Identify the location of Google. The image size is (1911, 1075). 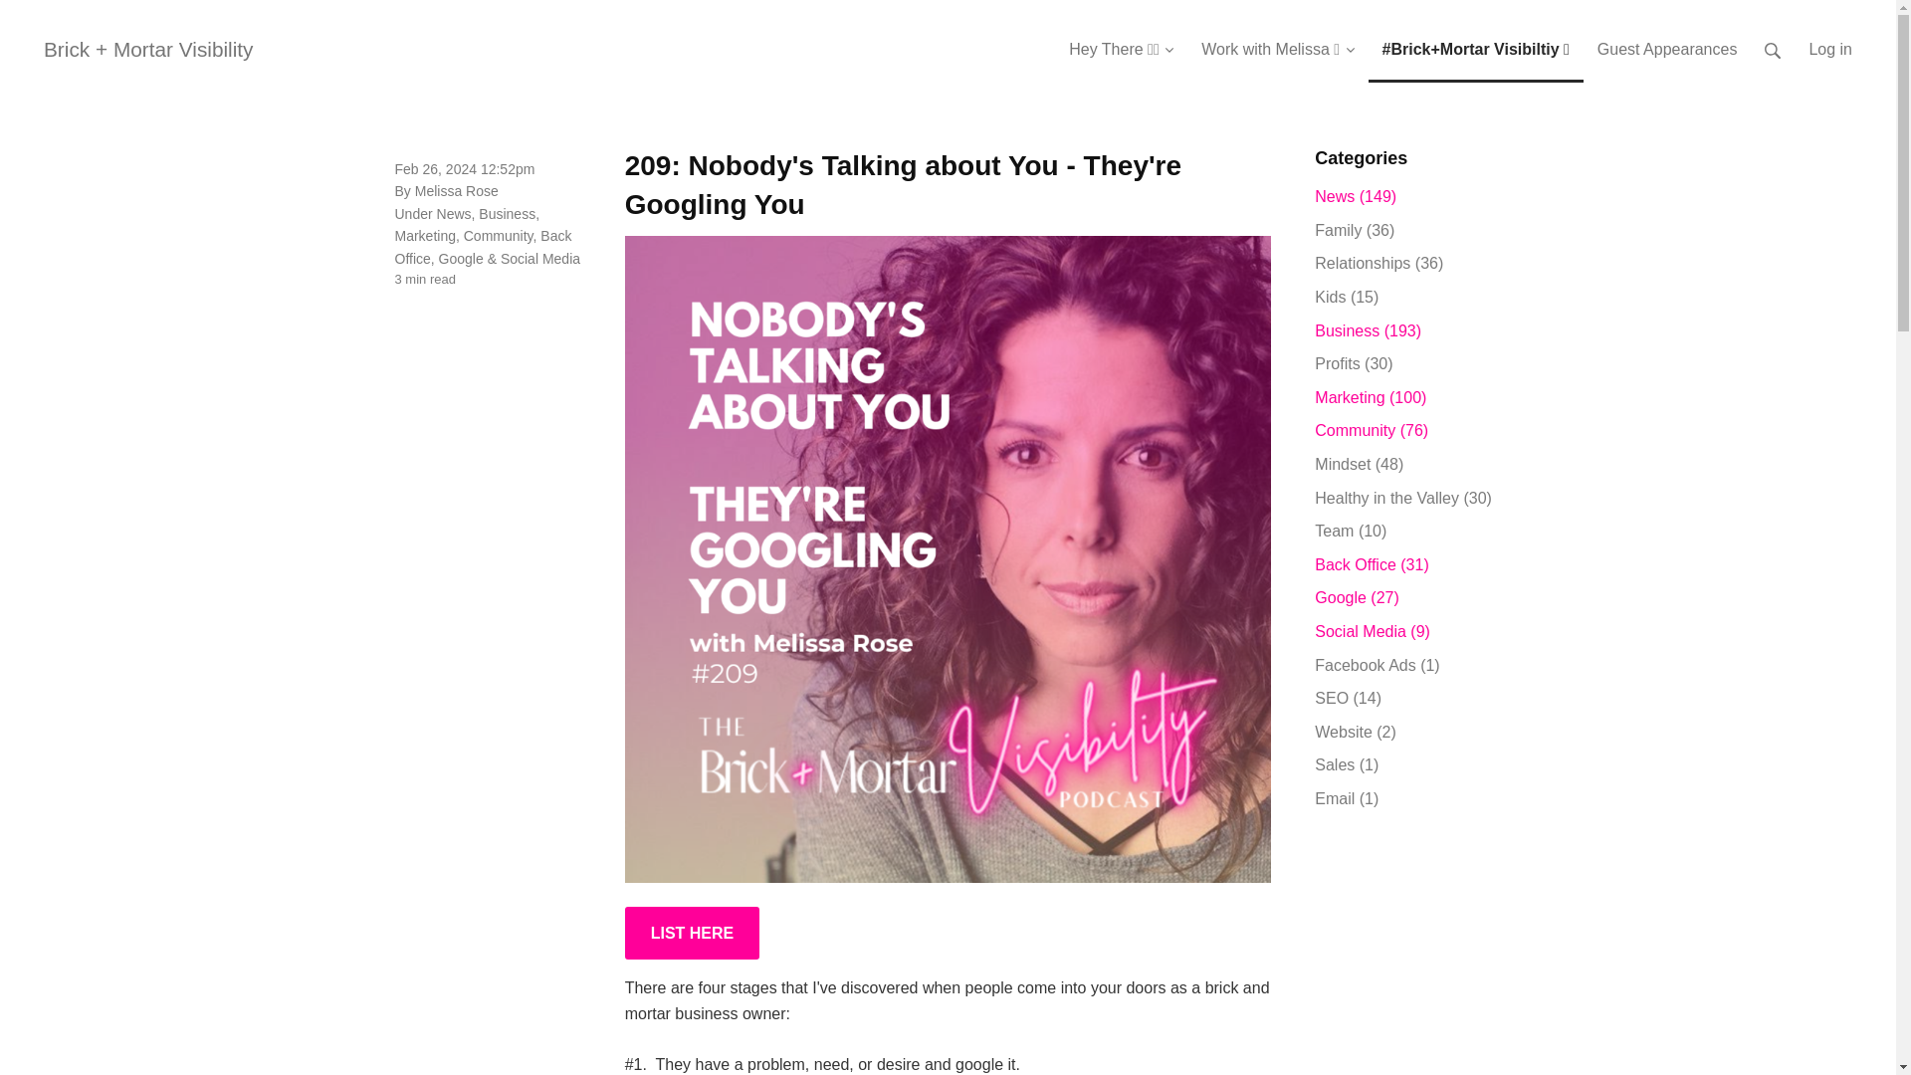
(461, 258).